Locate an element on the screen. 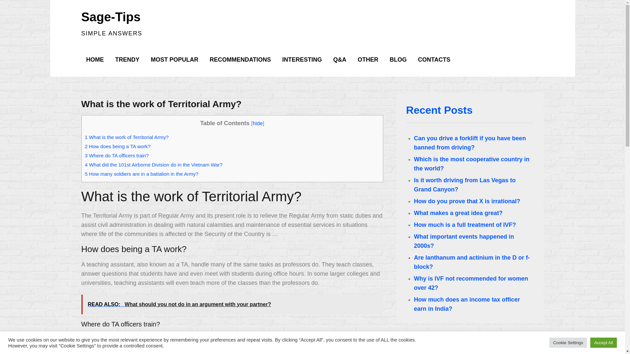 The height and width of the screenshot is (354, 630). How much is a full treatment of IVF? is located at coordinates (465, 225).